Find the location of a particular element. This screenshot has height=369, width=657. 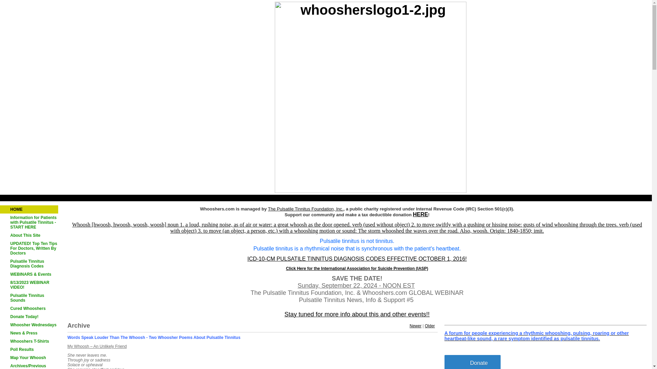

Poll Results is located at coordinates (29, 349).